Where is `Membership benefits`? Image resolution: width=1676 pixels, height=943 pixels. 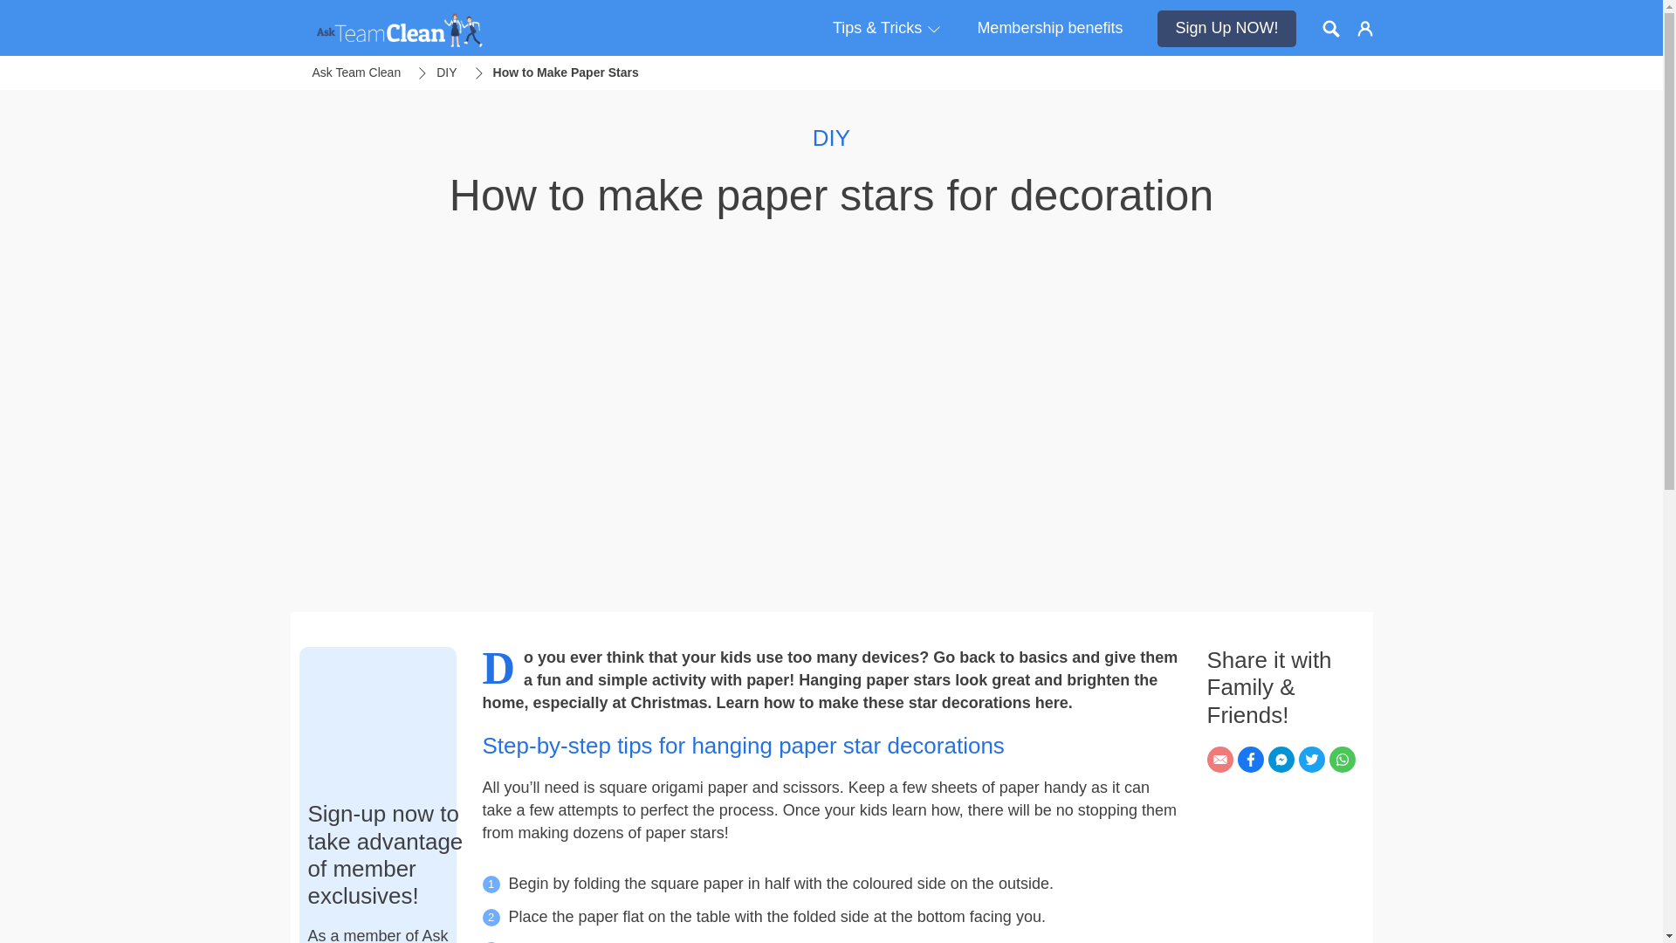
Membership benefits is located at coordinates (1049, 28).